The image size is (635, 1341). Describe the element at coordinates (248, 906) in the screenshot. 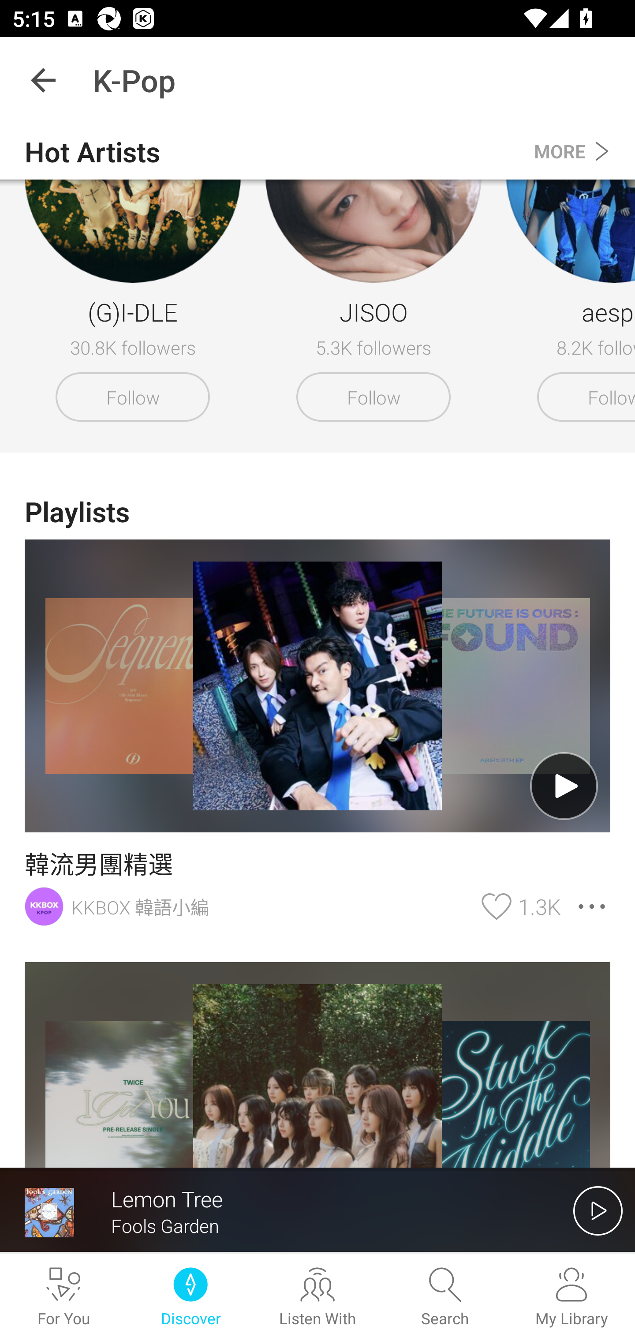

I see `KKBOX 韓語小編` at that location.